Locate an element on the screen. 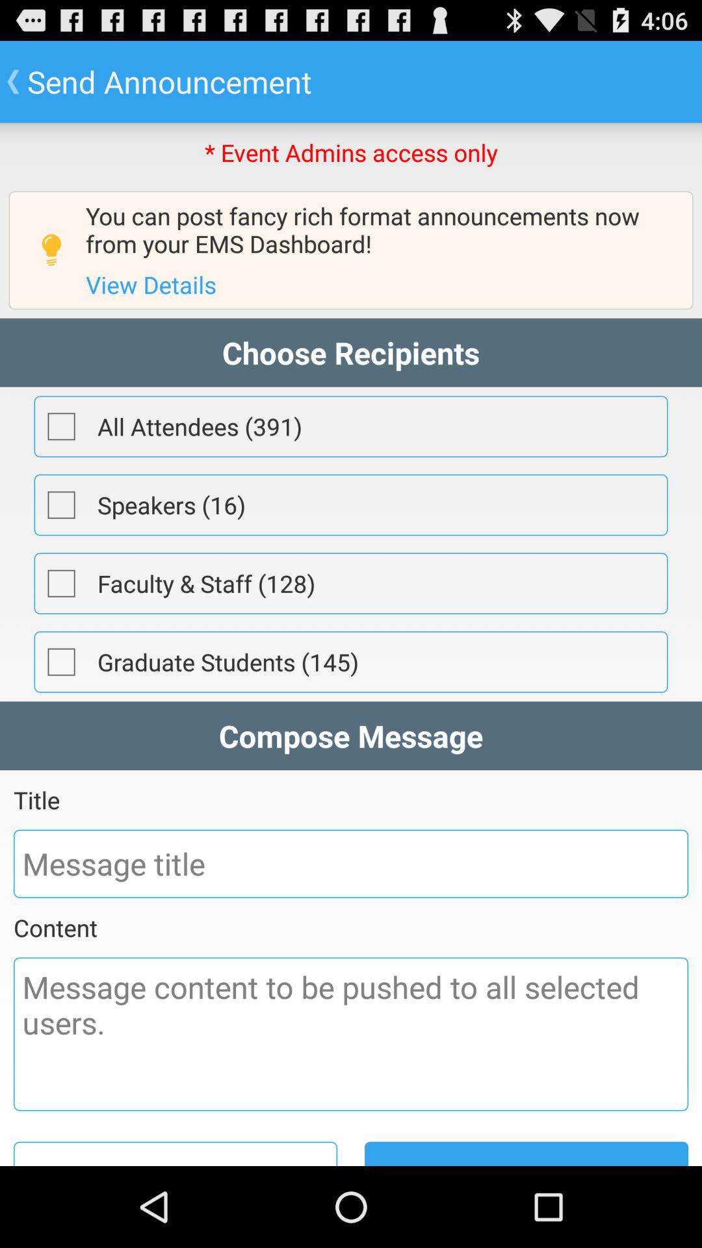 The height and width of the screenshot is (1248, 702). select the item above the choose recipients item is located at coordinates (151, 285).